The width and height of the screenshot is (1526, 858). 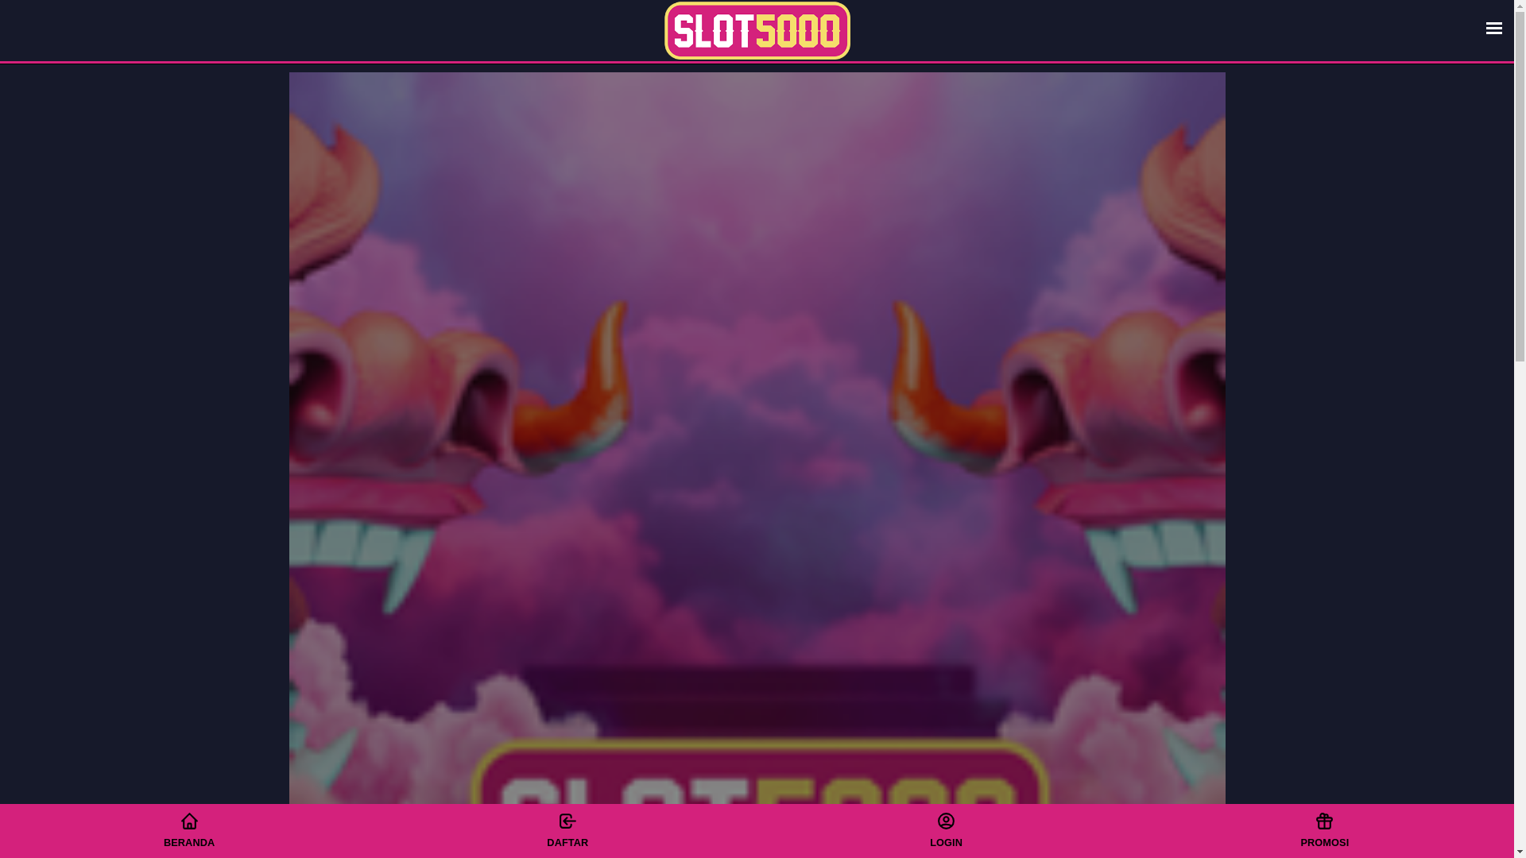 I want to click on DAFTAR, so click(x=567, y=830).